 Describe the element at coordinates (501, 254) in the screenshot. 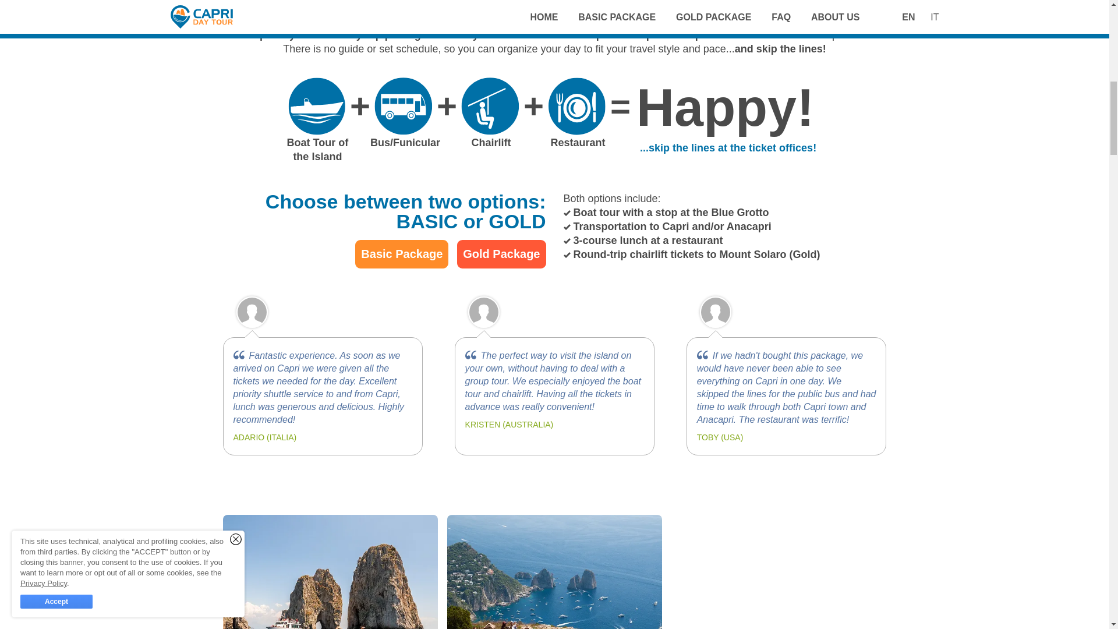

I see `Gold Package` at that location.